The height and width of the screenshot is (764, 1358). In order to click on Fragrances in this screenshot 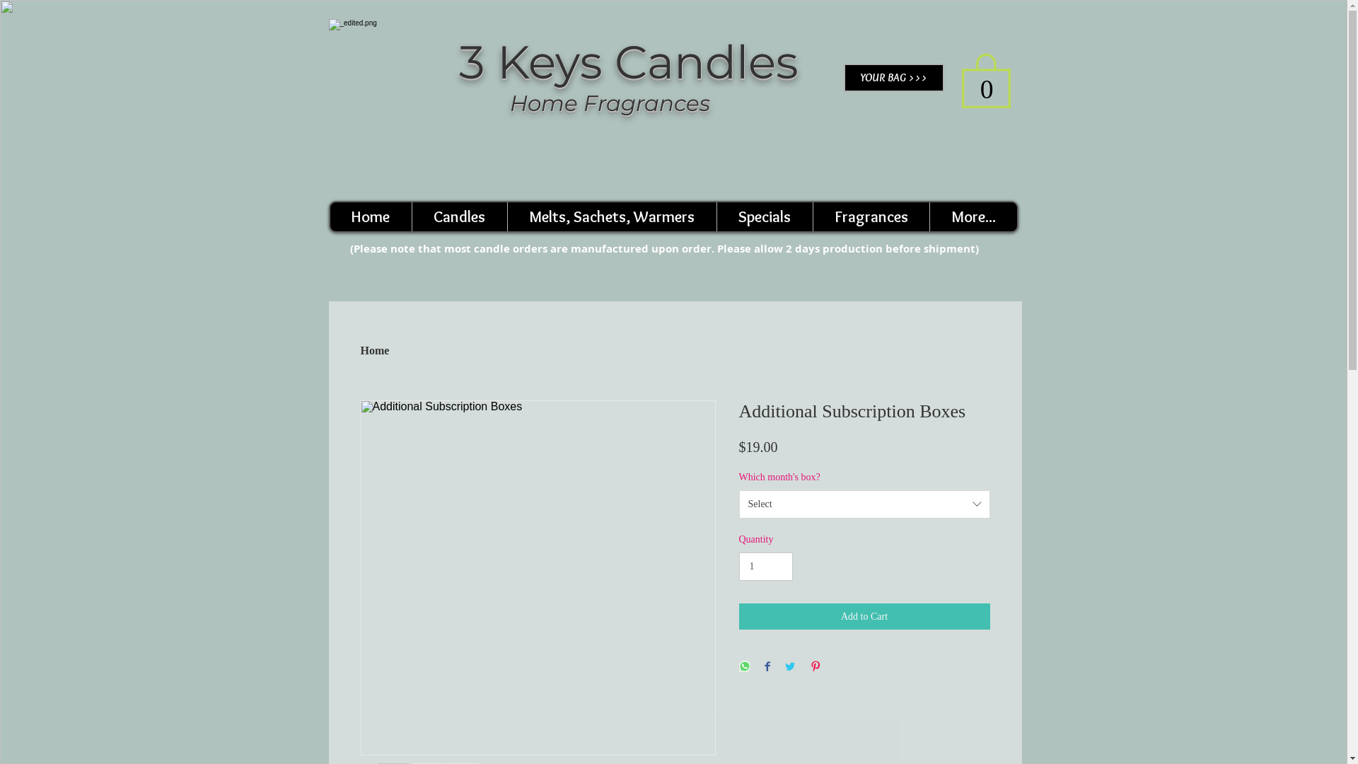, I will do `click(870, 216)`.